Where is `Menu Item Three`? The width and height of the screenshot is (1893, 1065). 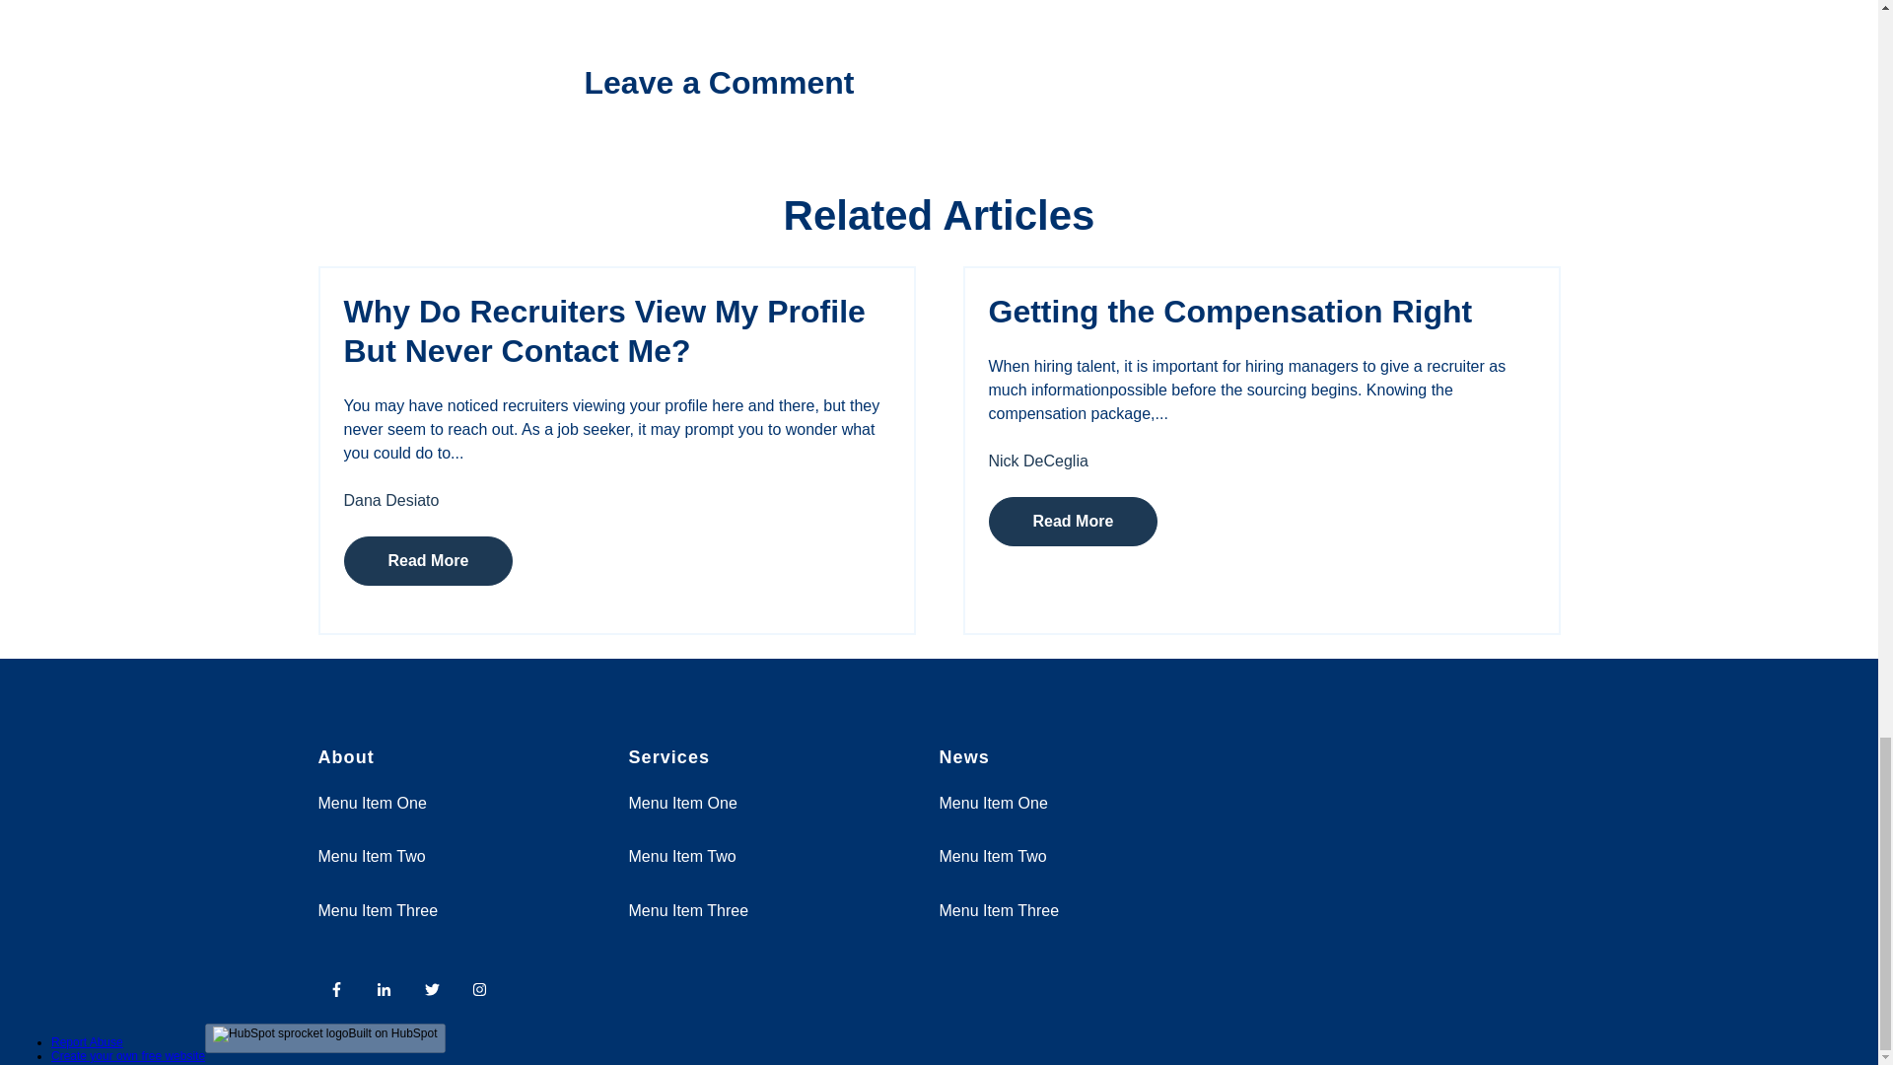 Menu Item Three is located at coordinates (377, 910).